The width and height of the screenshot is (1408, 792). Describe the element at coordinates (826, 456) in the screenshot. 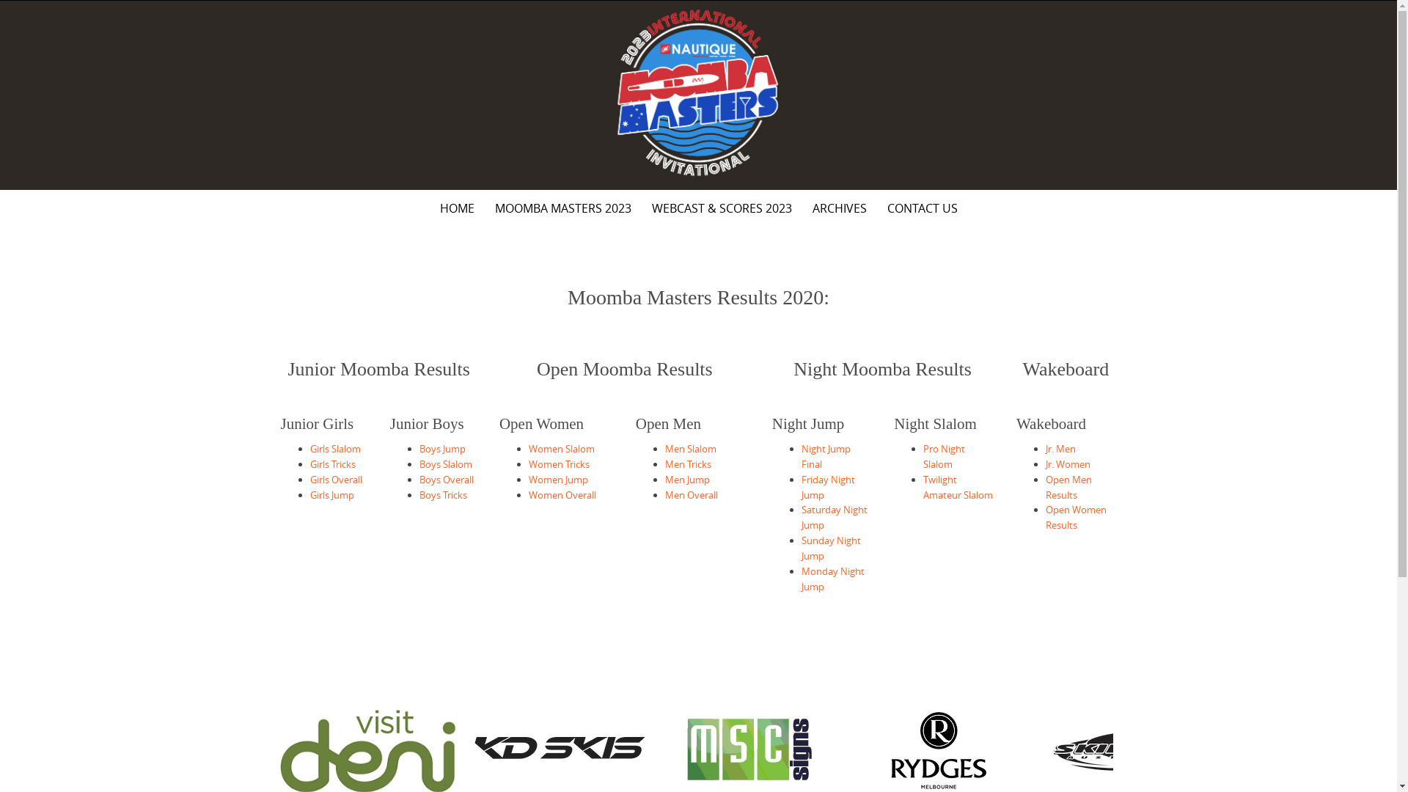

I see `Night Jump Final` at that location.